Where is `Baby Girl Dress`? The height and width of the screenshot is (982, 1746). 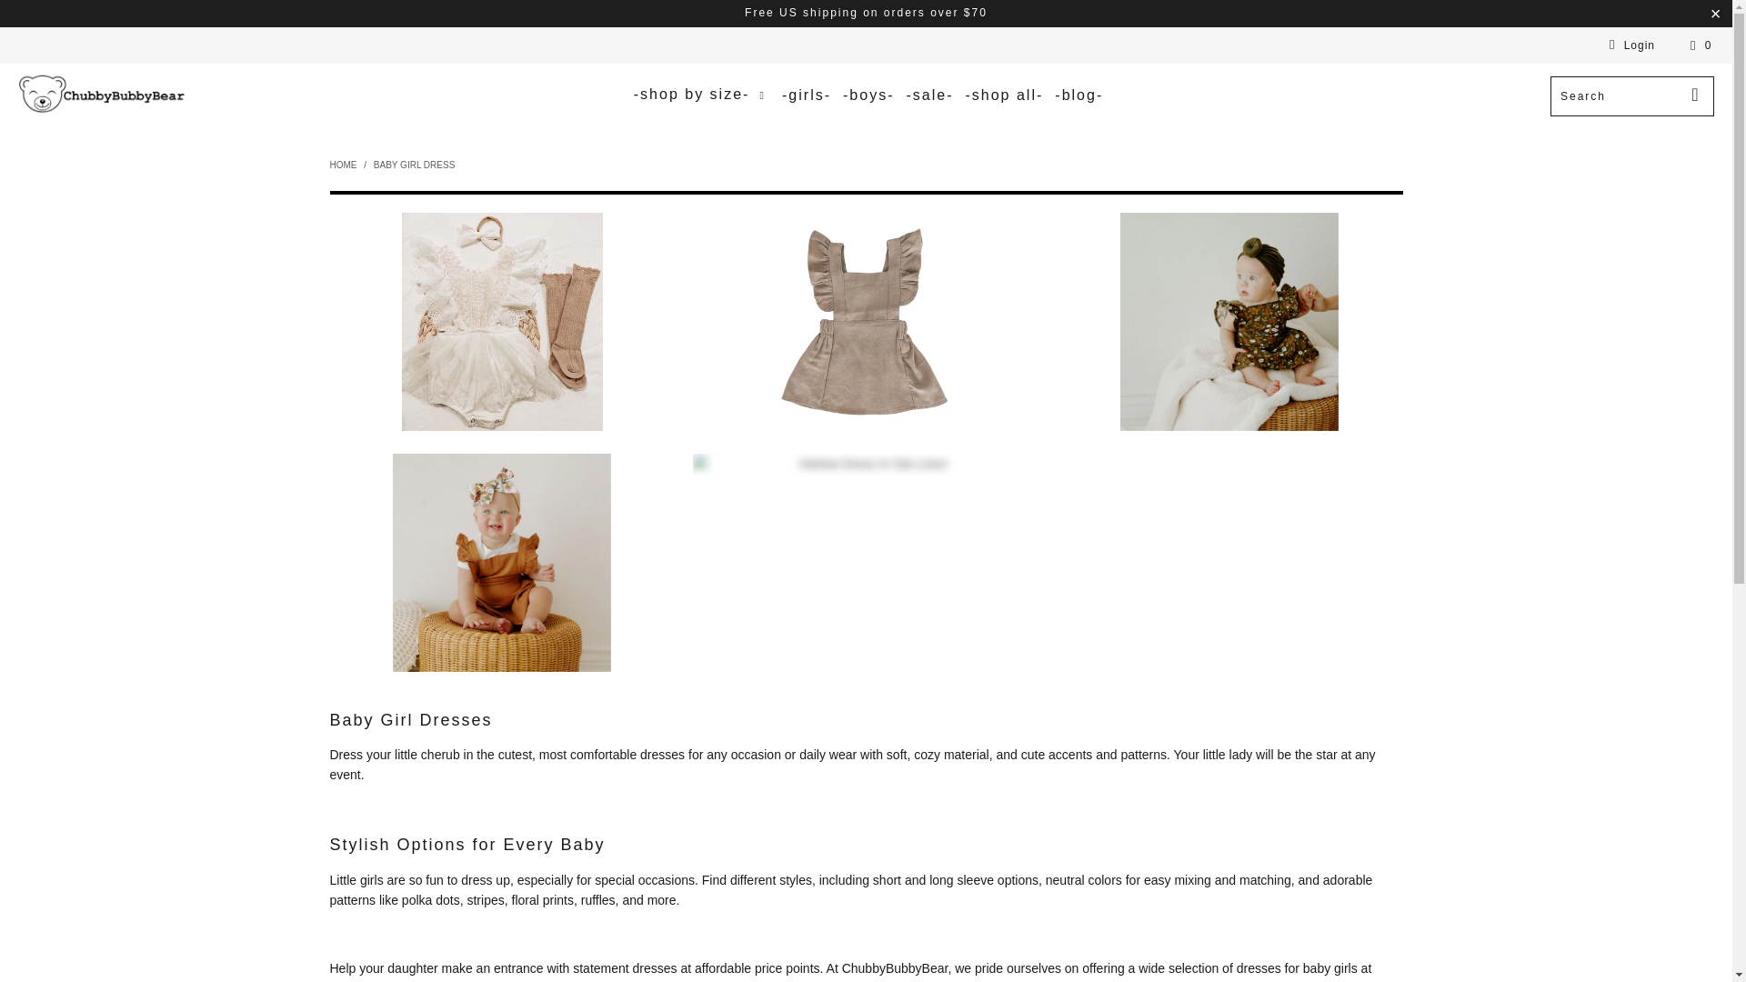 Baby Girl Dress is located at coordinates (413, 165).